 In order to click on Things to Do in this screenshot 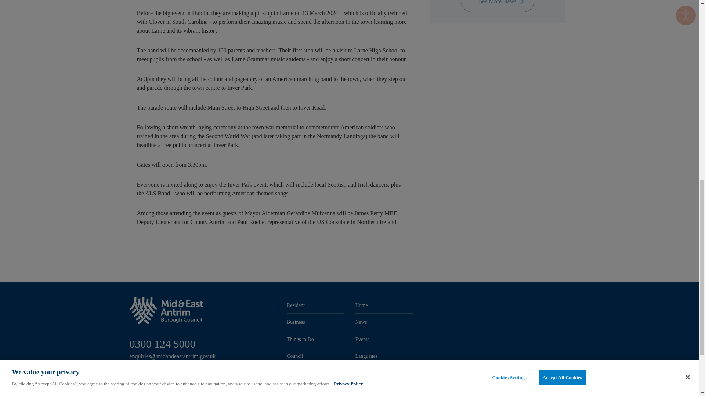, I will do `click(316, 339)`.